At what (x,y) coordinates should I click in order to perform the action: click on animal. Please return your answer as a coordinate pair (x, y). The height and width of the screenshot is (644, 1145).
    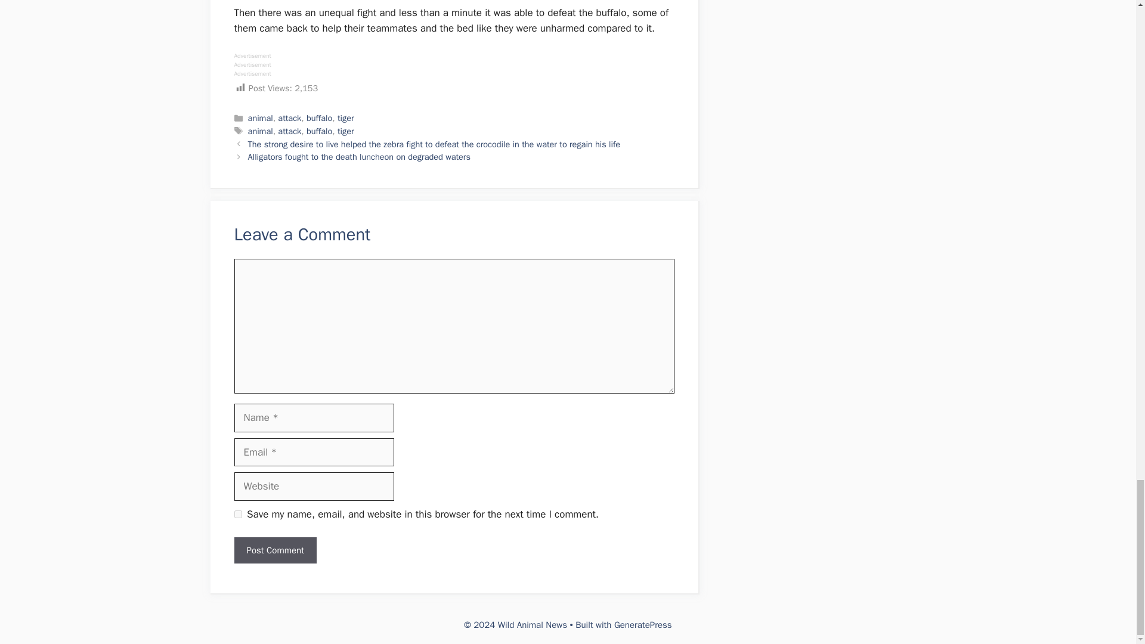
    Looking at the image, I should click on (261, 131).